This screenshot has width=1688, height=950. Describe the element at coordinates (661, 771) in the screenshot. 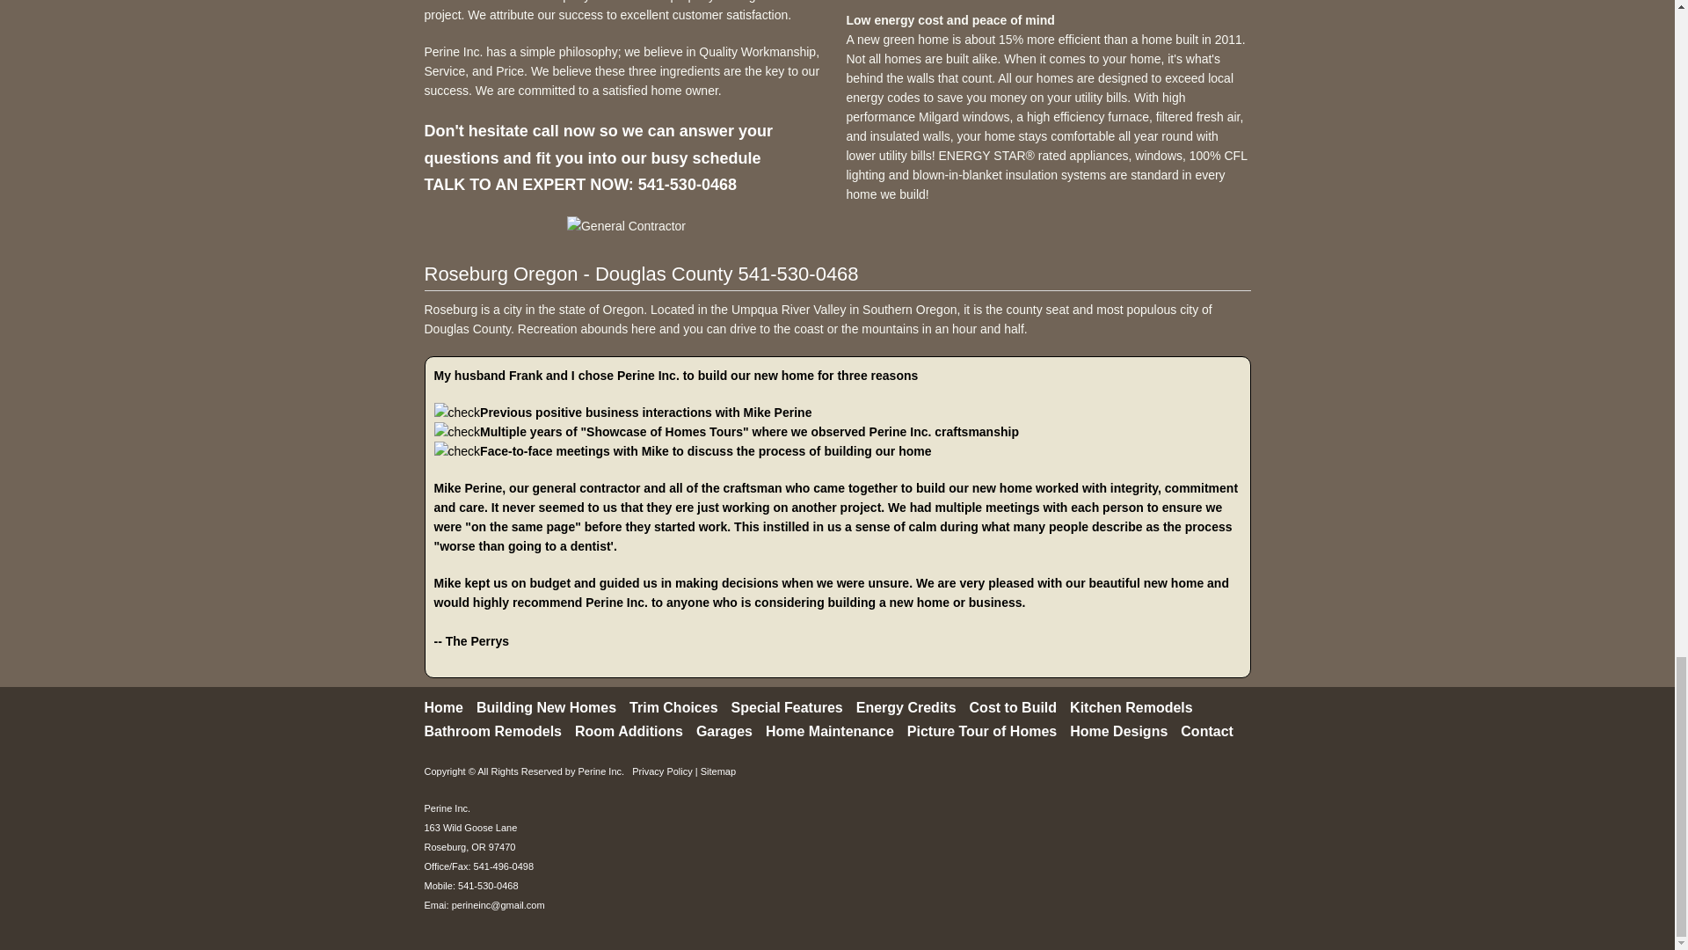

I see `Privacy Policy` at that location.